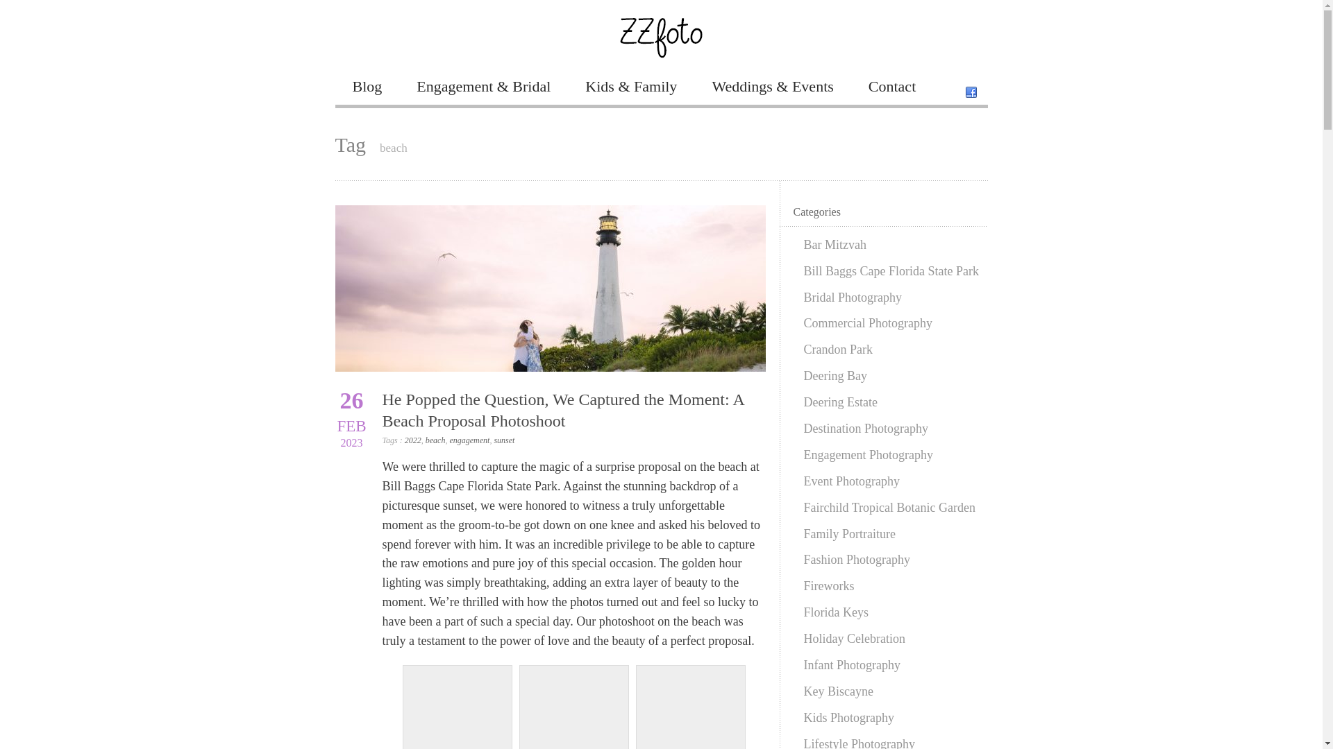 The image size is (1333, 749). What do you see at coordinates (892, 86) in the screenshot?
I see `Contact` at bounding box center [892, 86].